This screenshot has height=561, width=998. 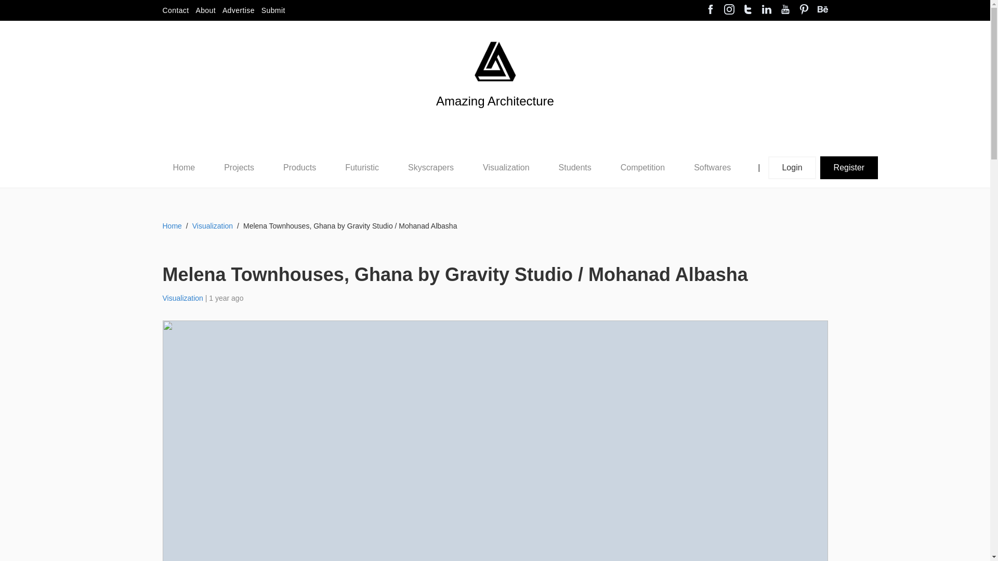 I want to click on Projects, so click(x=239, y=167).